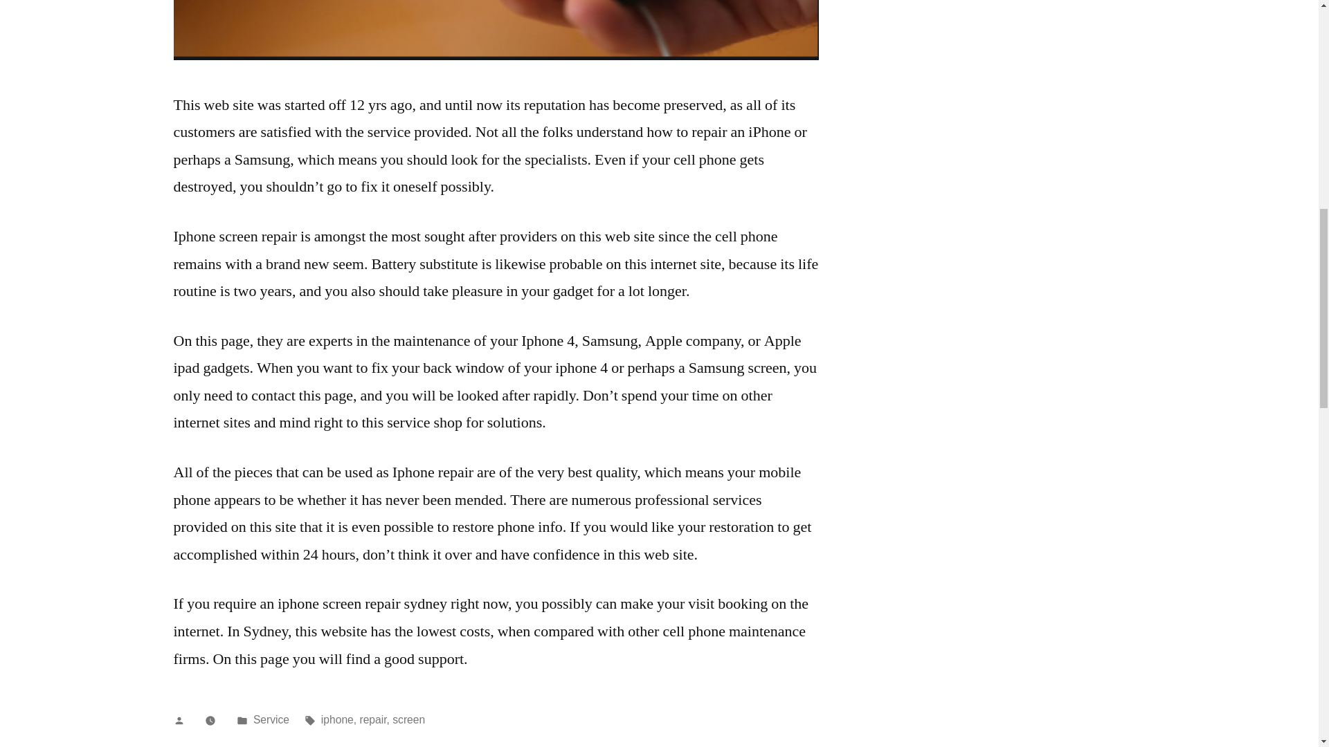 The width and height of the screenshot is (1329, 747). Describe the element at coordinates (408, 719) in the screenshot. I see `screen` at that location.